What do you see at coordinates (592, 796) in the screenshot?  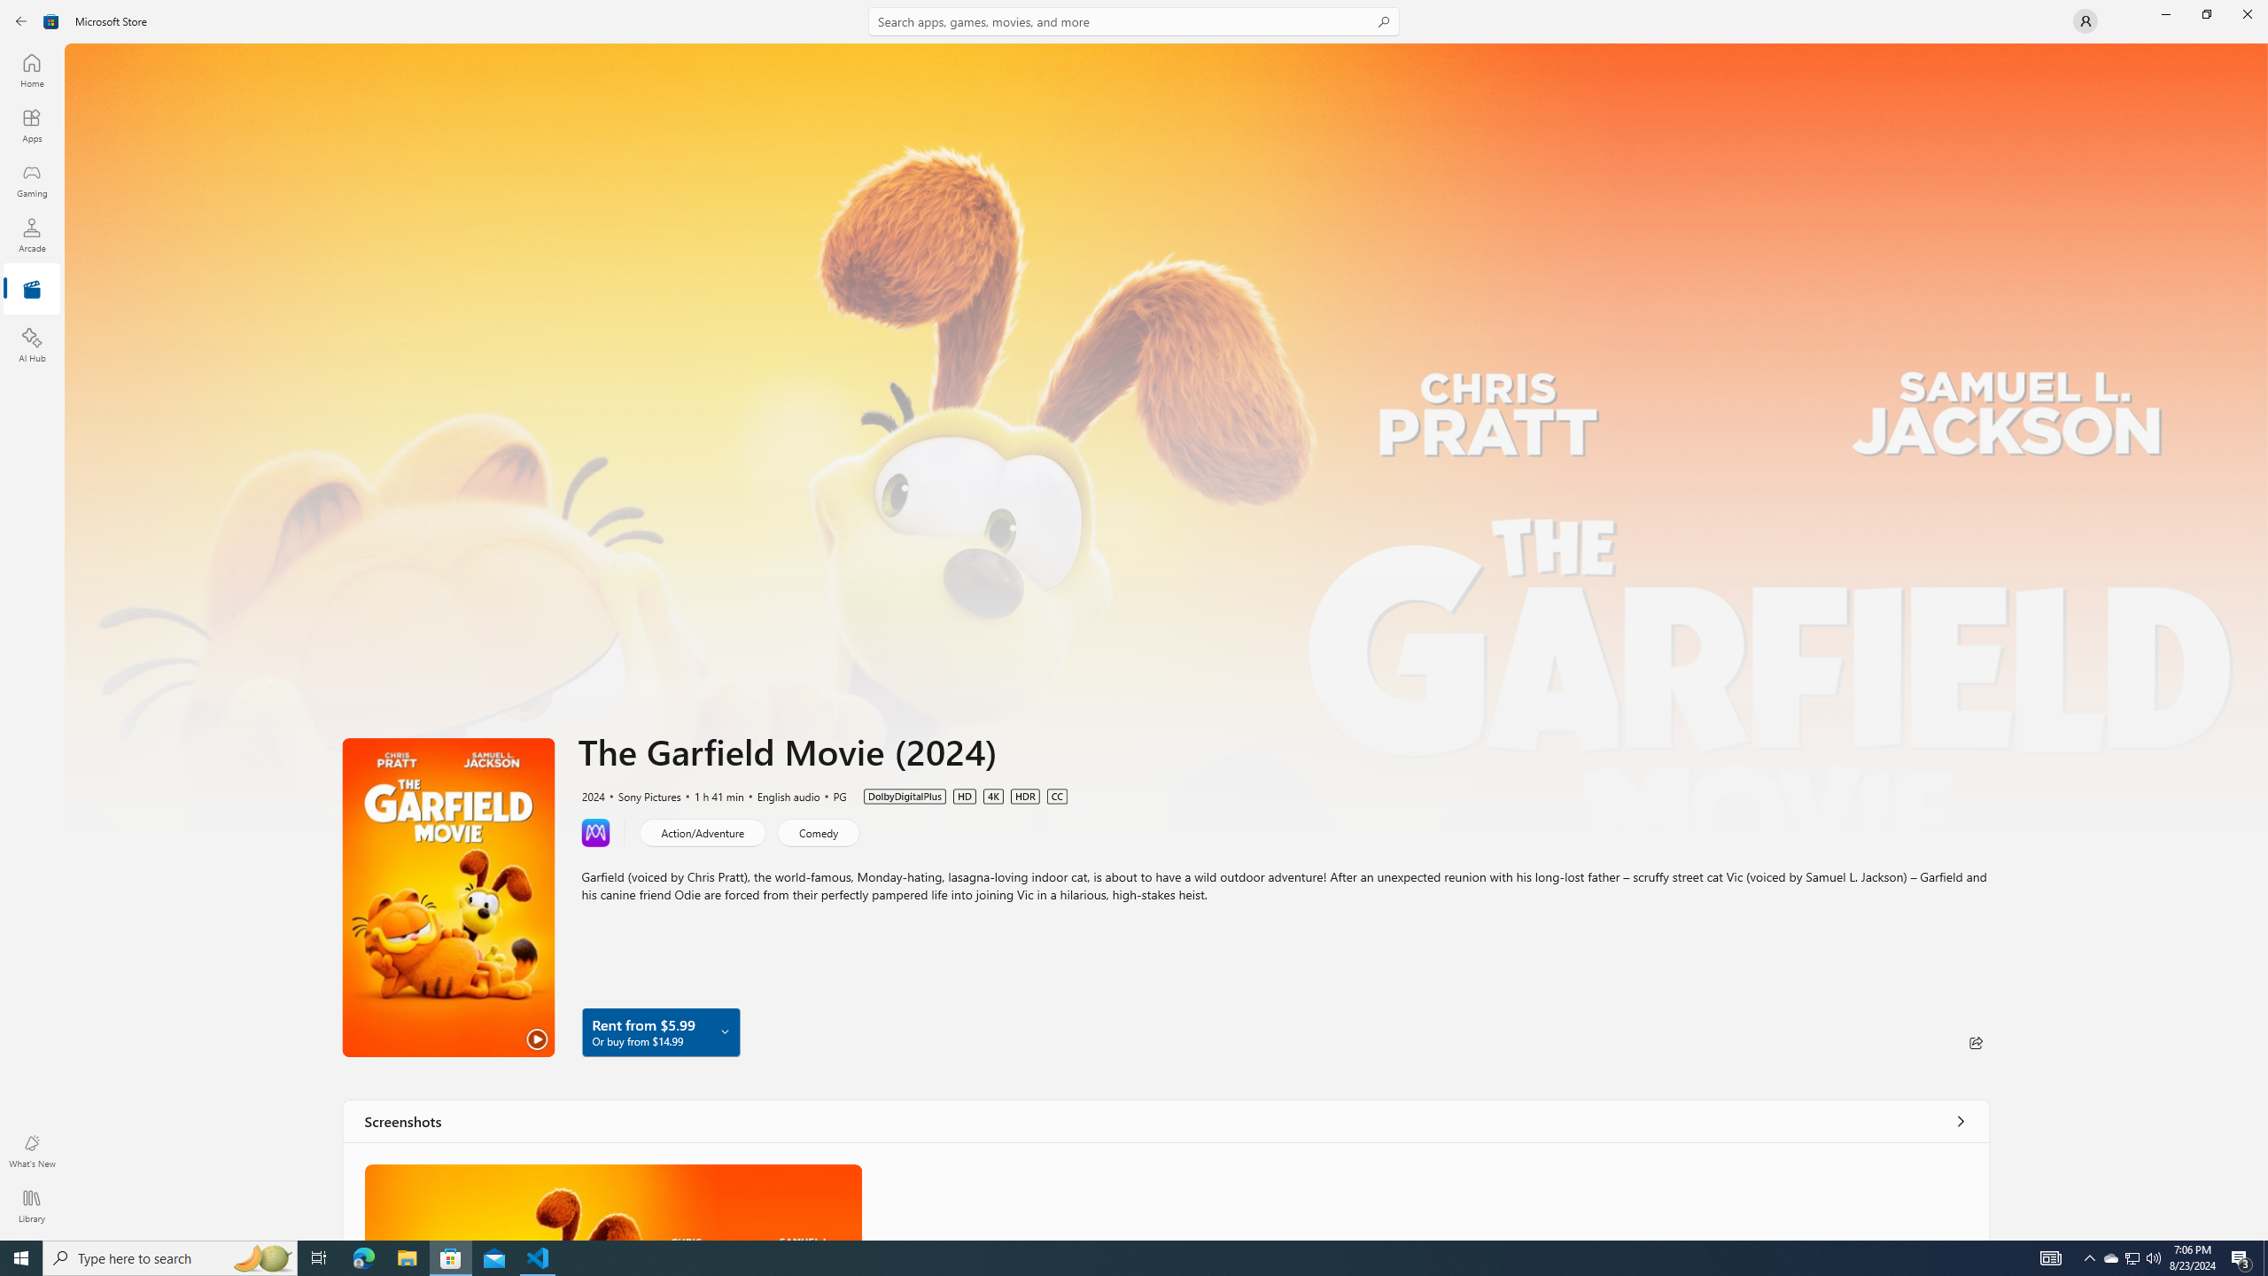 I see `2024` at bounding box center [592, 796].